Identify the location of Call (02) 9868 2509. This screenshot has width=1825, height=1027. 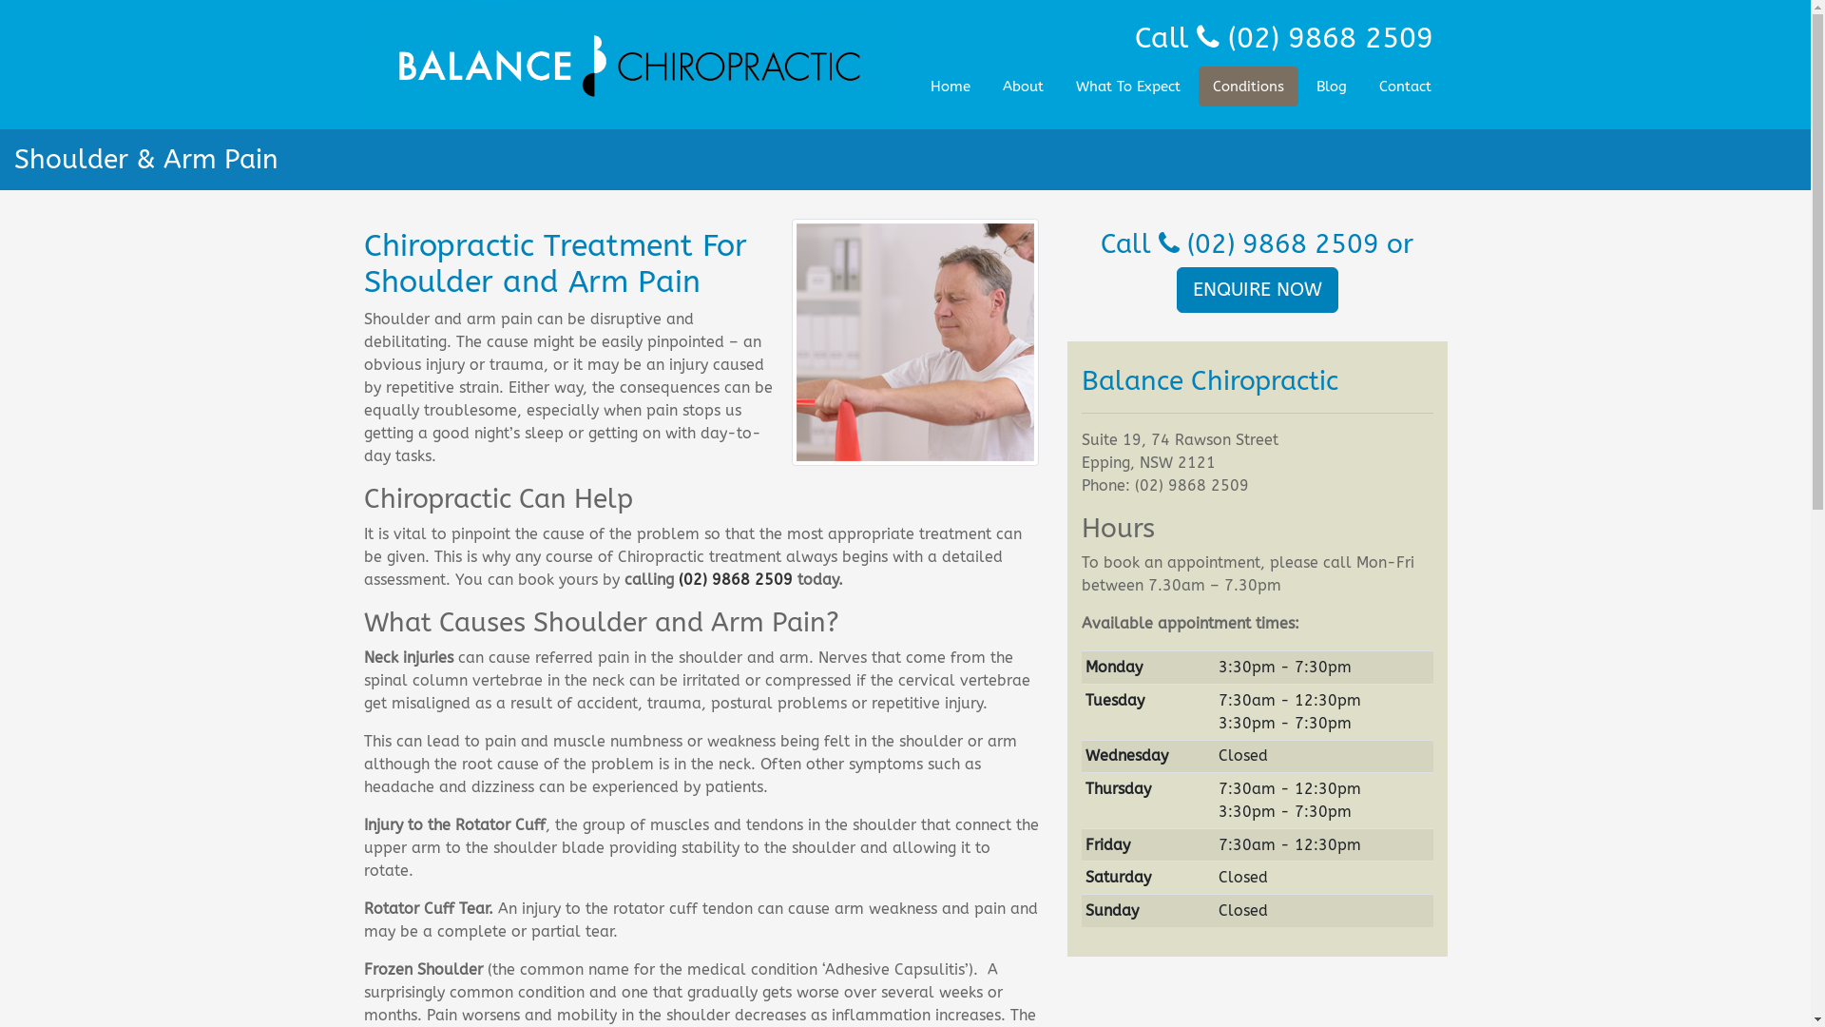
(1284, 38).